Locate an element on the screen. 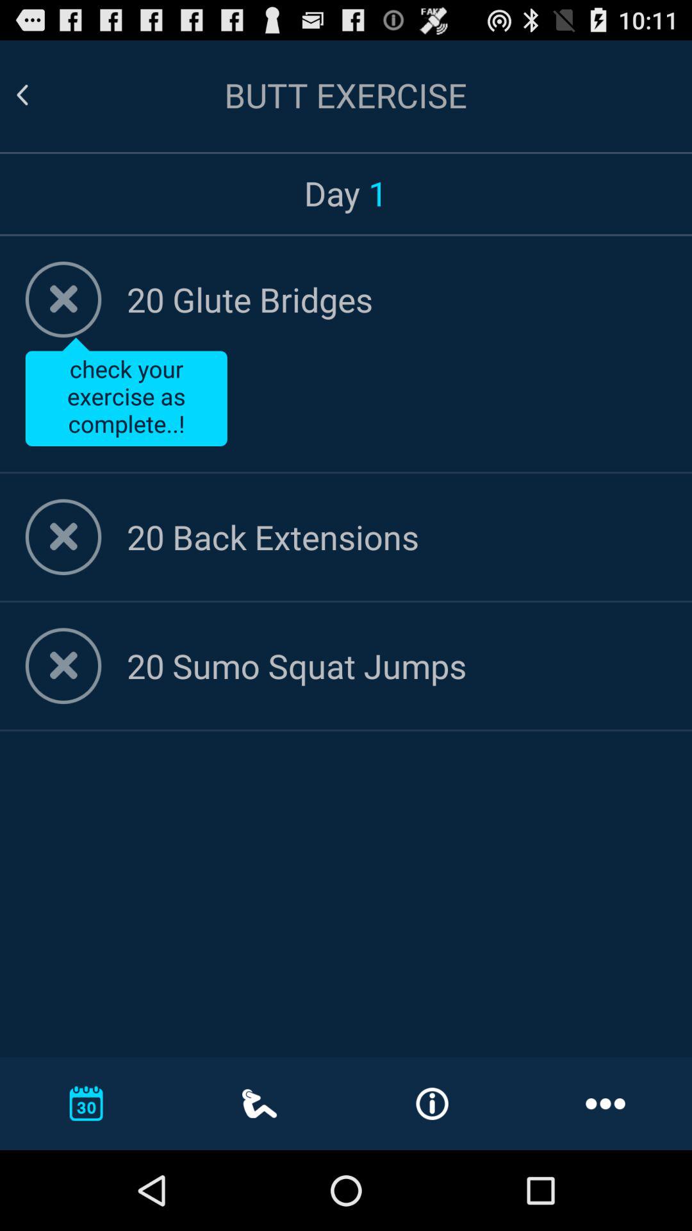 The height and width of the screenshot is (1231, 692). mark the exercise as completed is located at coordinates (63, 666).